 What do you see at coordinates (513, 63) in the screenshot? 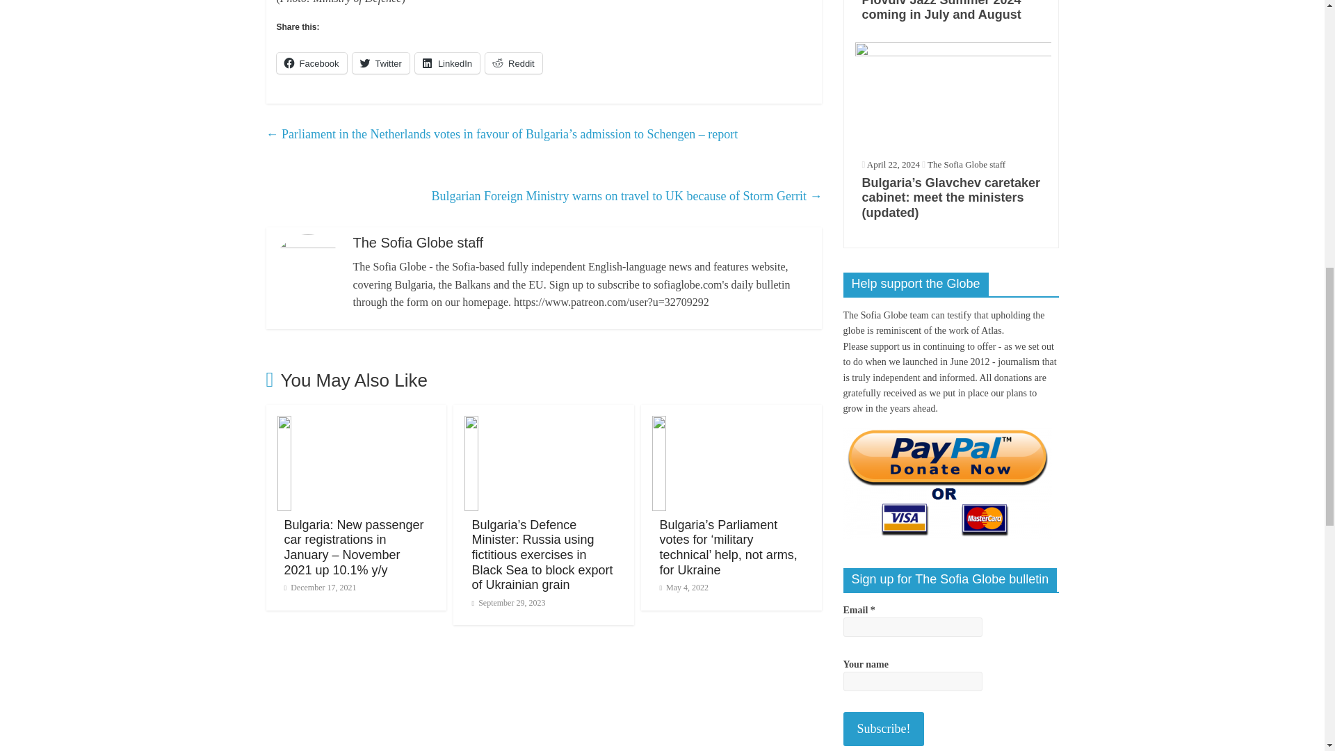
I see `Click to share on Reddit` at bounding box center [513, 63].